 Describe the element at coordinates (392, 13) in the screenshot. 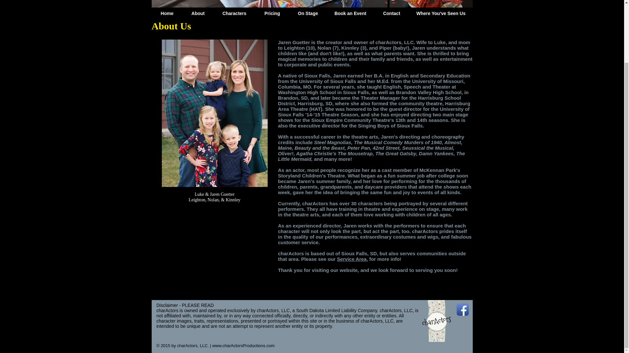

I see `Contact` at that location.